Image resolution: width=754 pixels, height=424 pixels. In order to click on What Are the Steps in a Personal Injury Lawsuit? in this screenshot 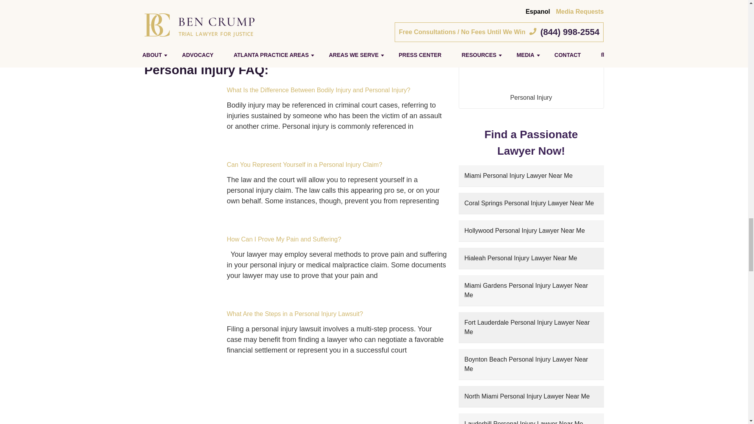, I will do `click(182, 339)`.